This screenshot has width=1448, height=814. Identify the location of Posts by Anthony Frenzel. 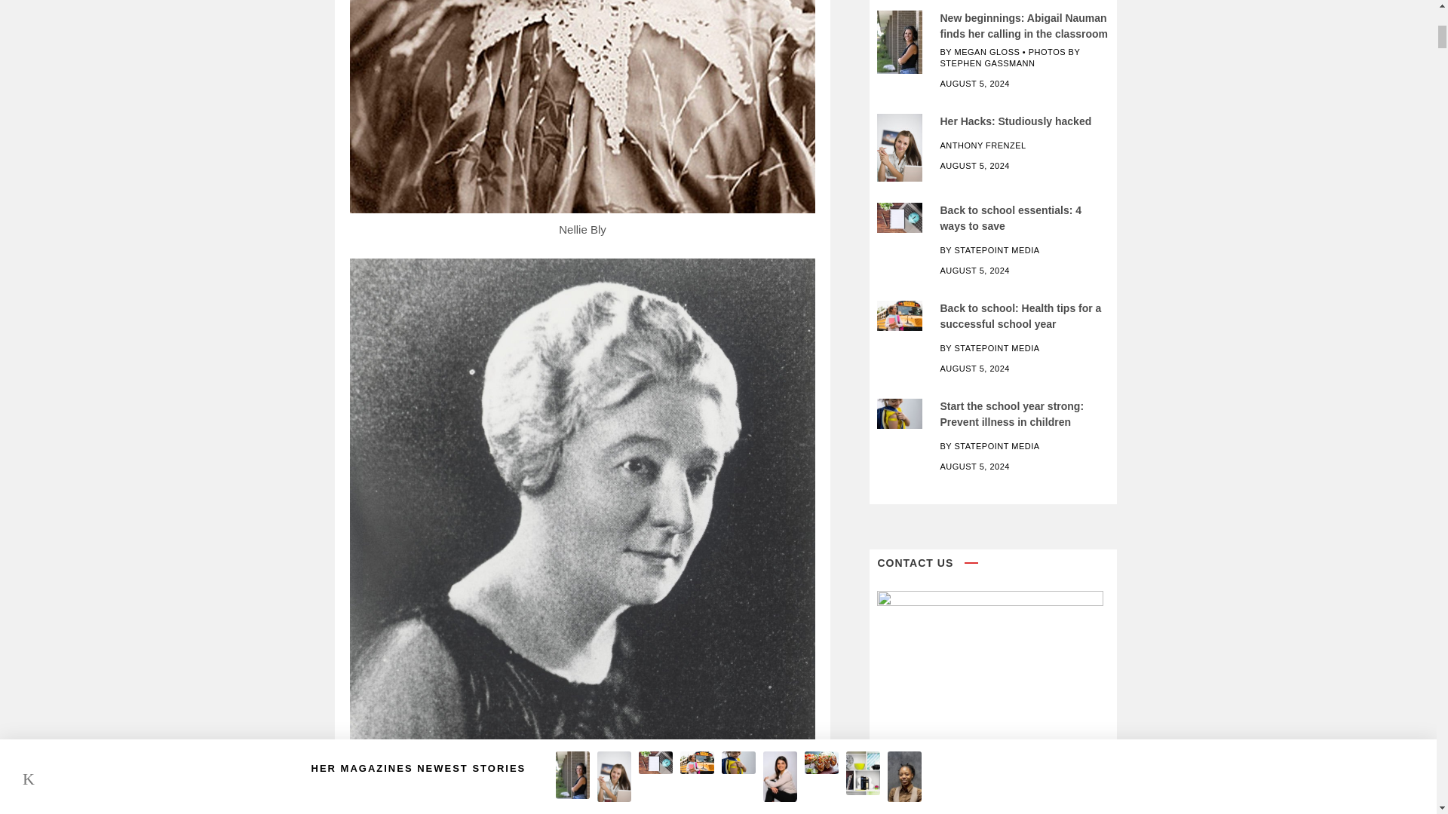
(982, 145).